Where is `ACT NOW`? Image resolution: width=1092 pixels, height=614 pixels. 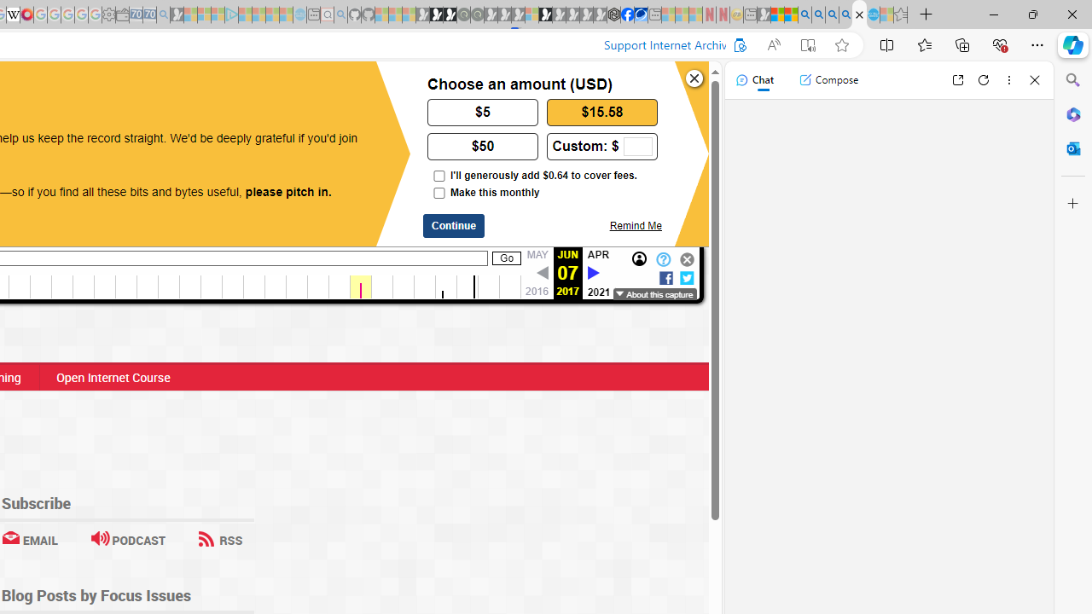 ACT NOW is located at coordinates (84, 92).